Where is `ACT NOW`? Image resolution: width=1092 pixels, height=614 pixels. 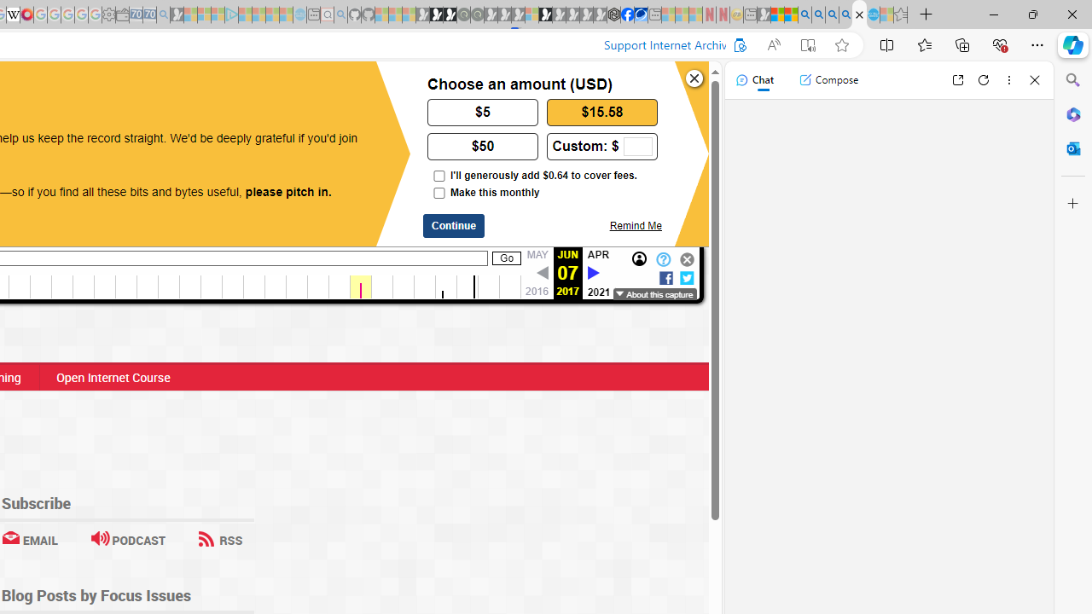 ACT NOW is located at coordinates (84, 92).